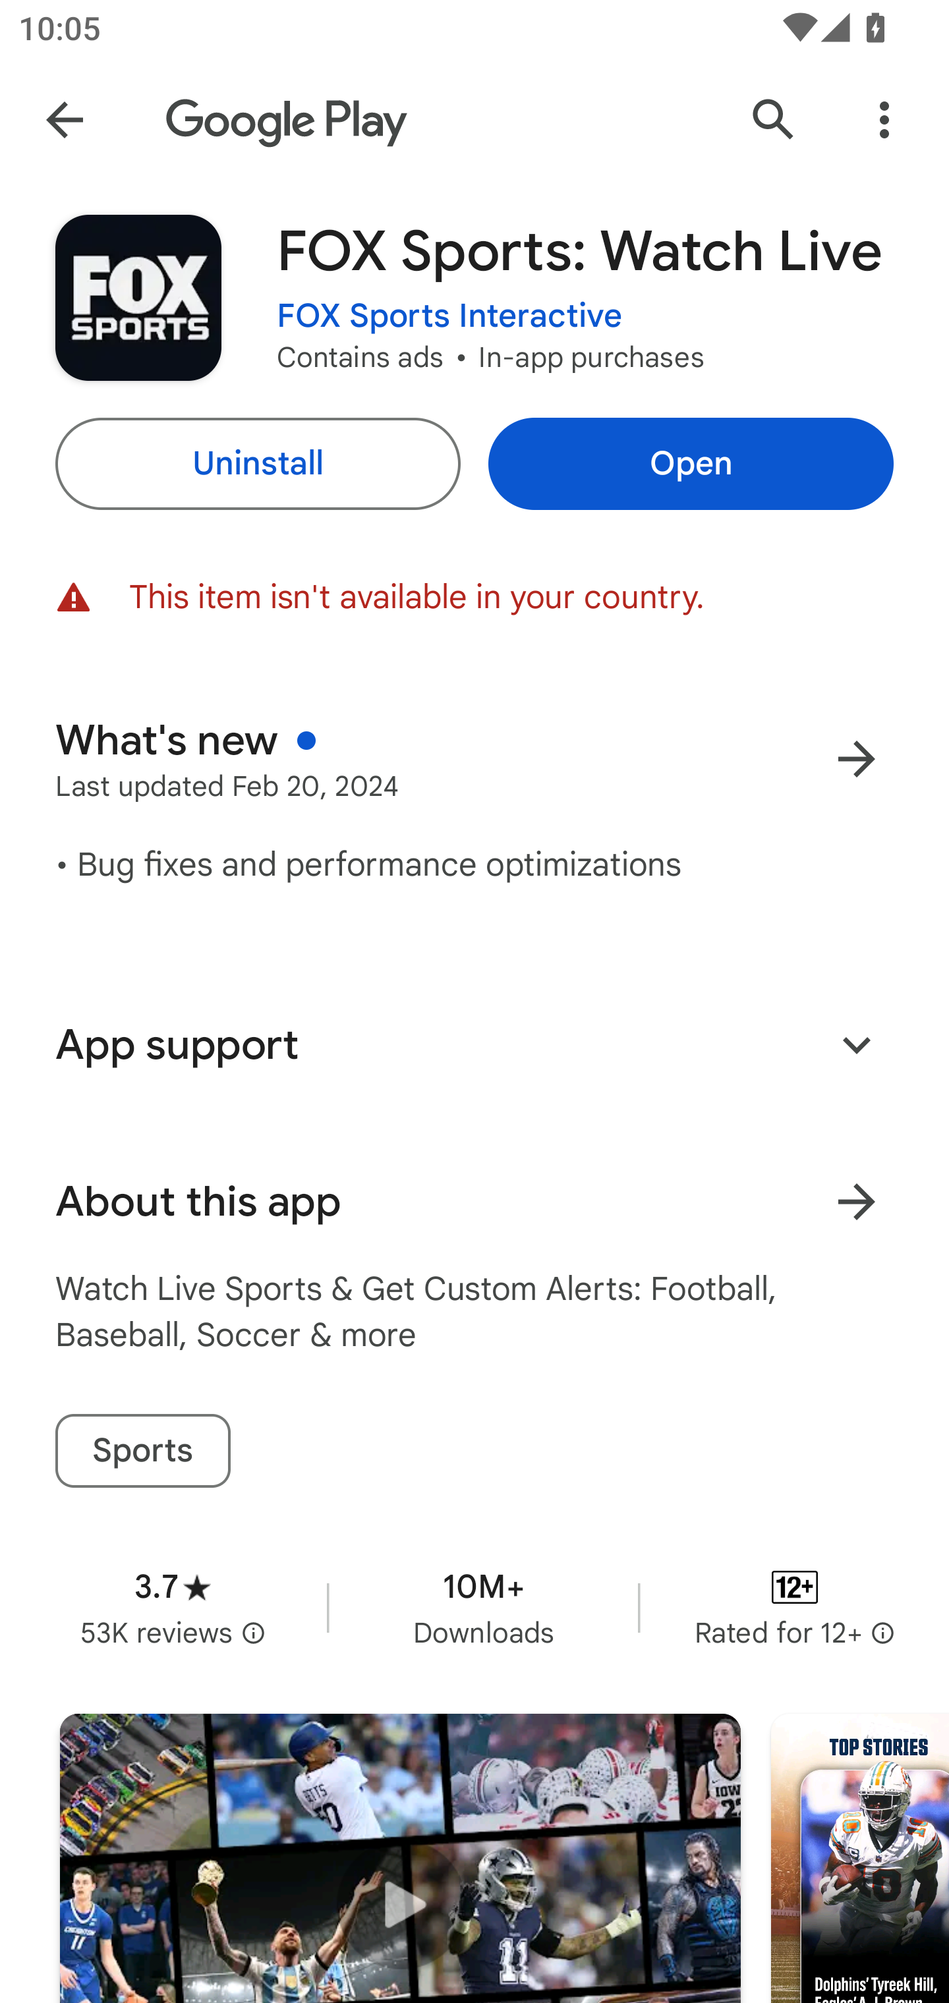 This screenshot has width=949, height=2003. I want to click on More Options, so click(884, 120).